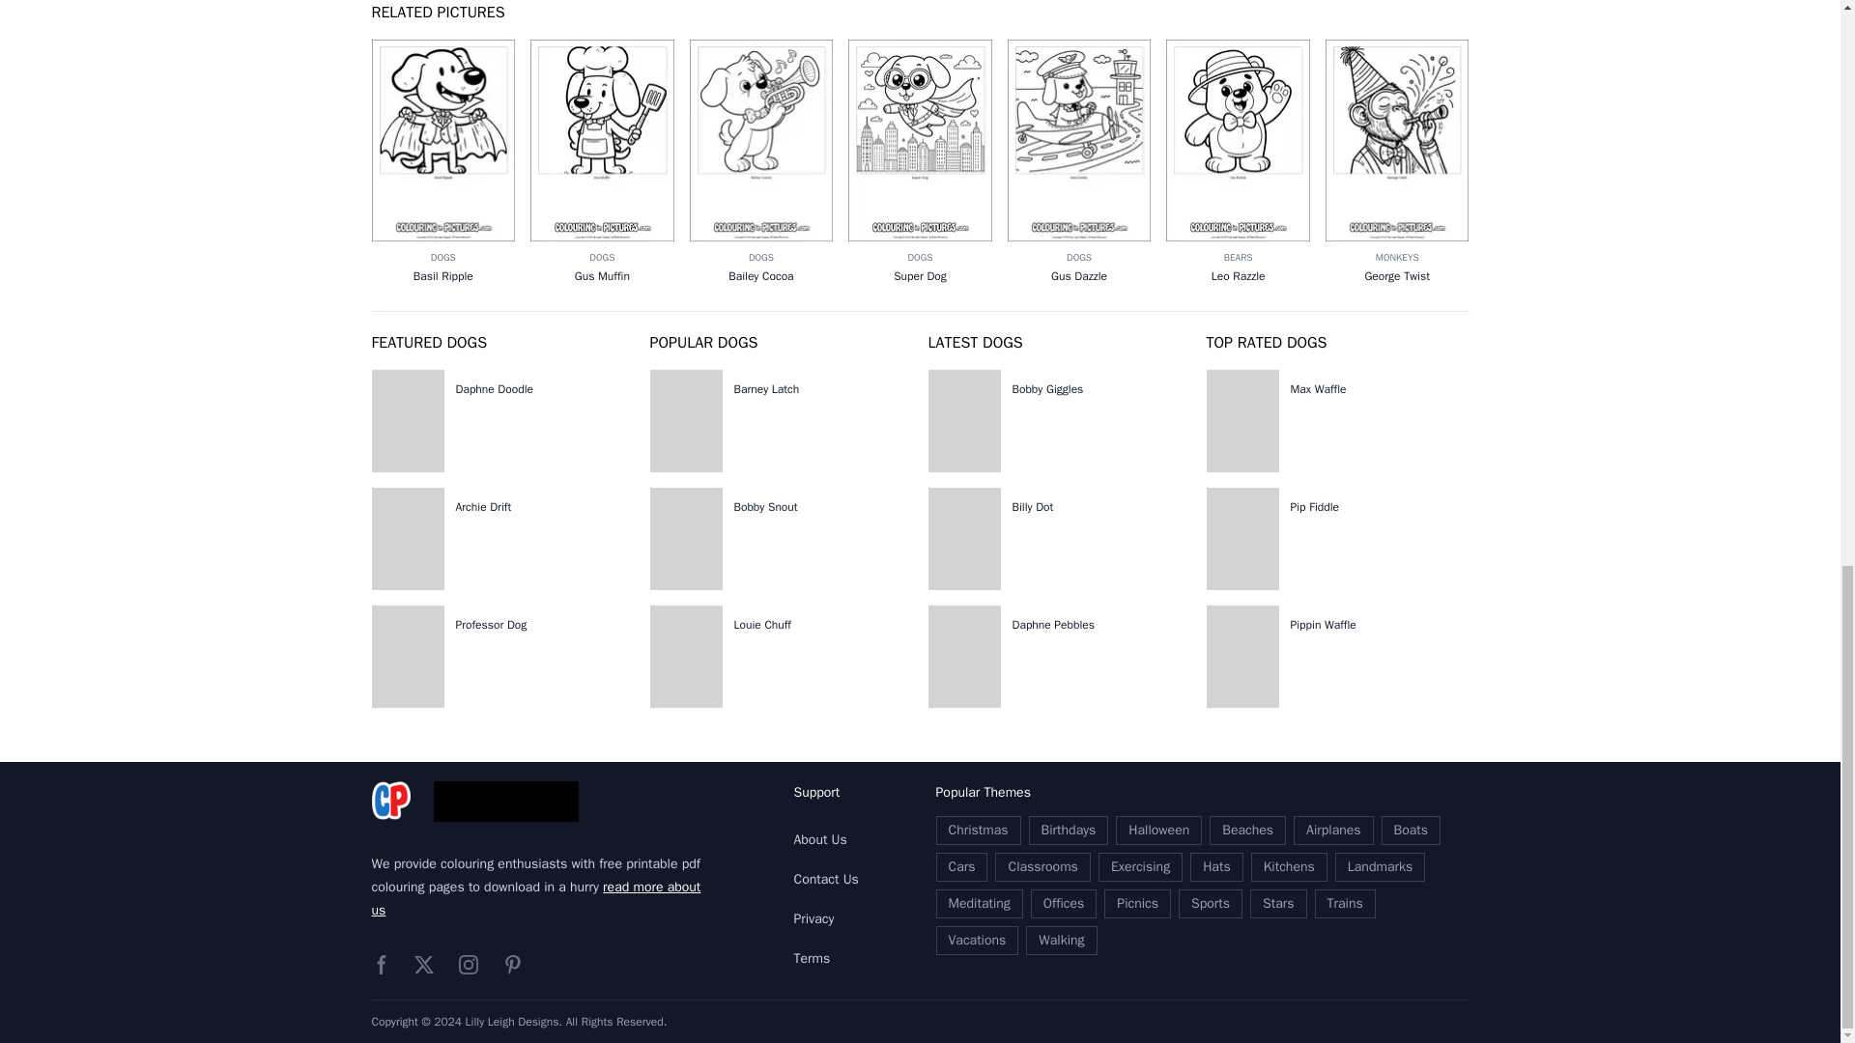  What do you see at coordinates (504, 802) in the screenshot?
I see `Buy me a coffee` at bounding box center [504, 802].